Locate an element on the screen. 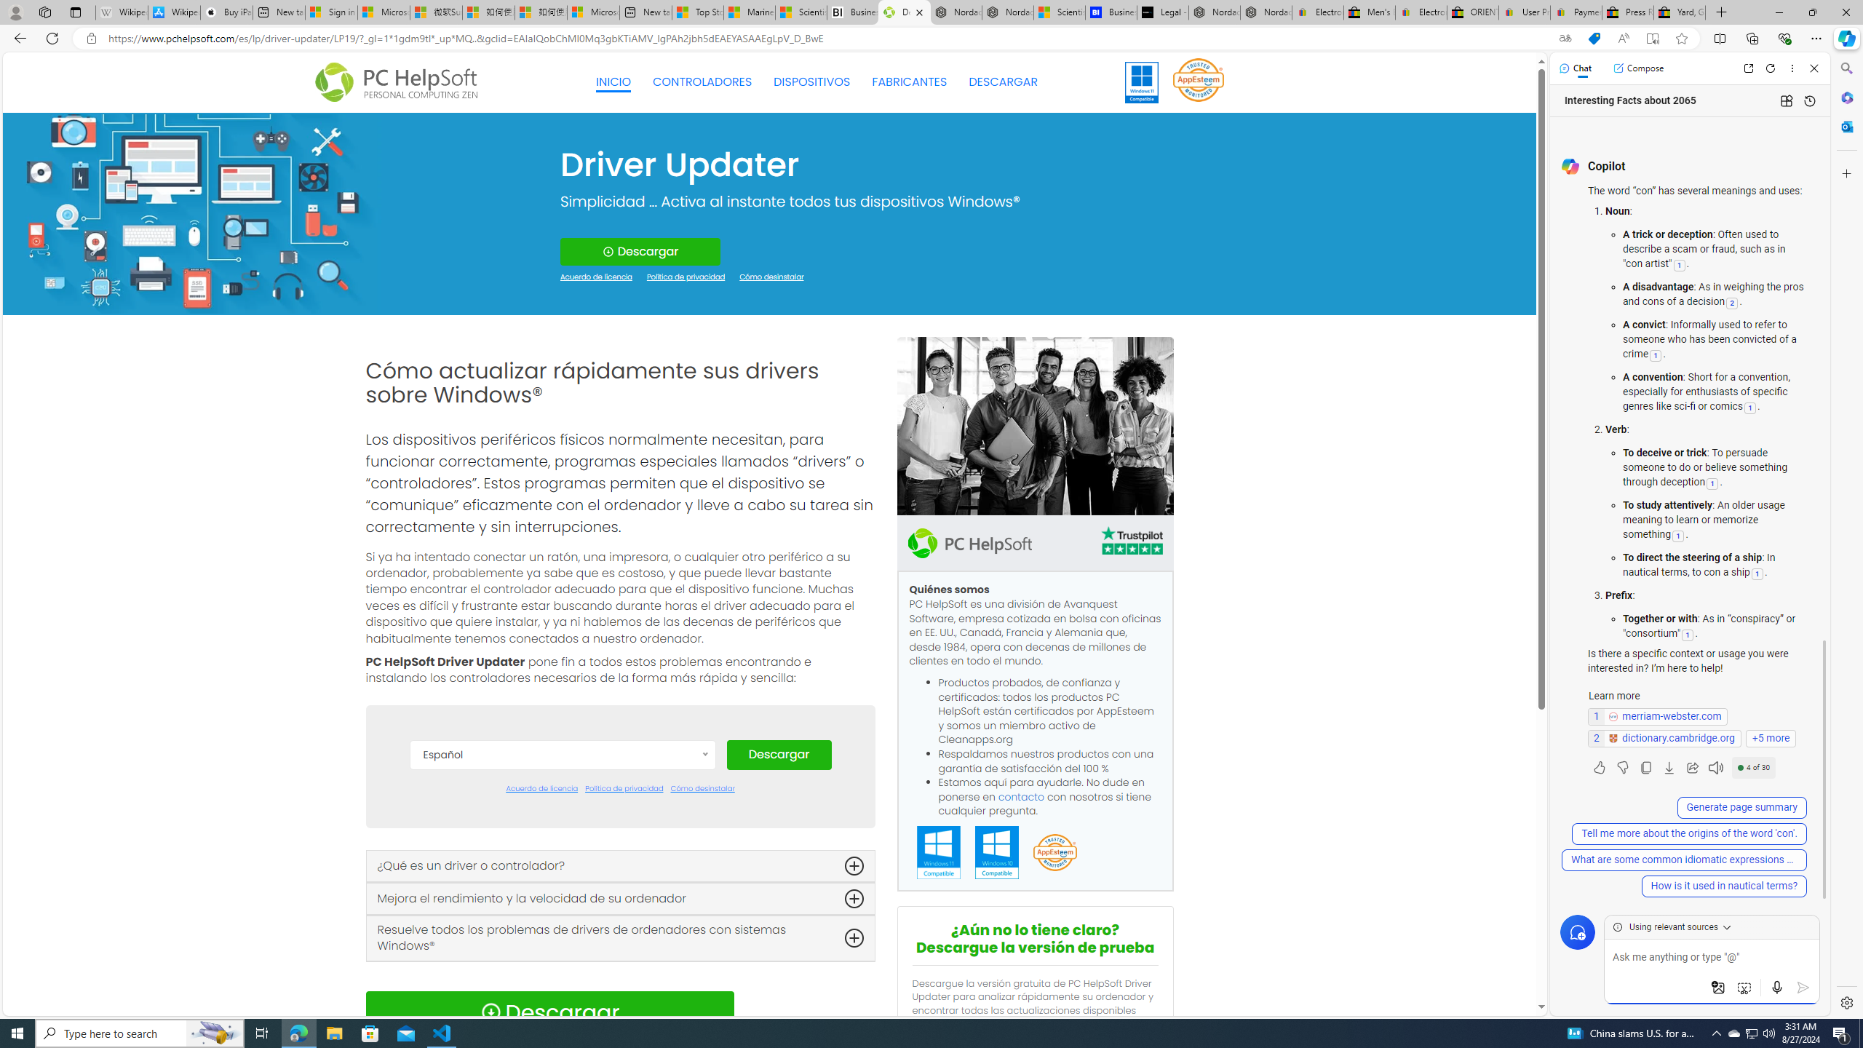 This screenshot has width=1863, height=1048. App Esteem is located at coordinates (1054, 853).